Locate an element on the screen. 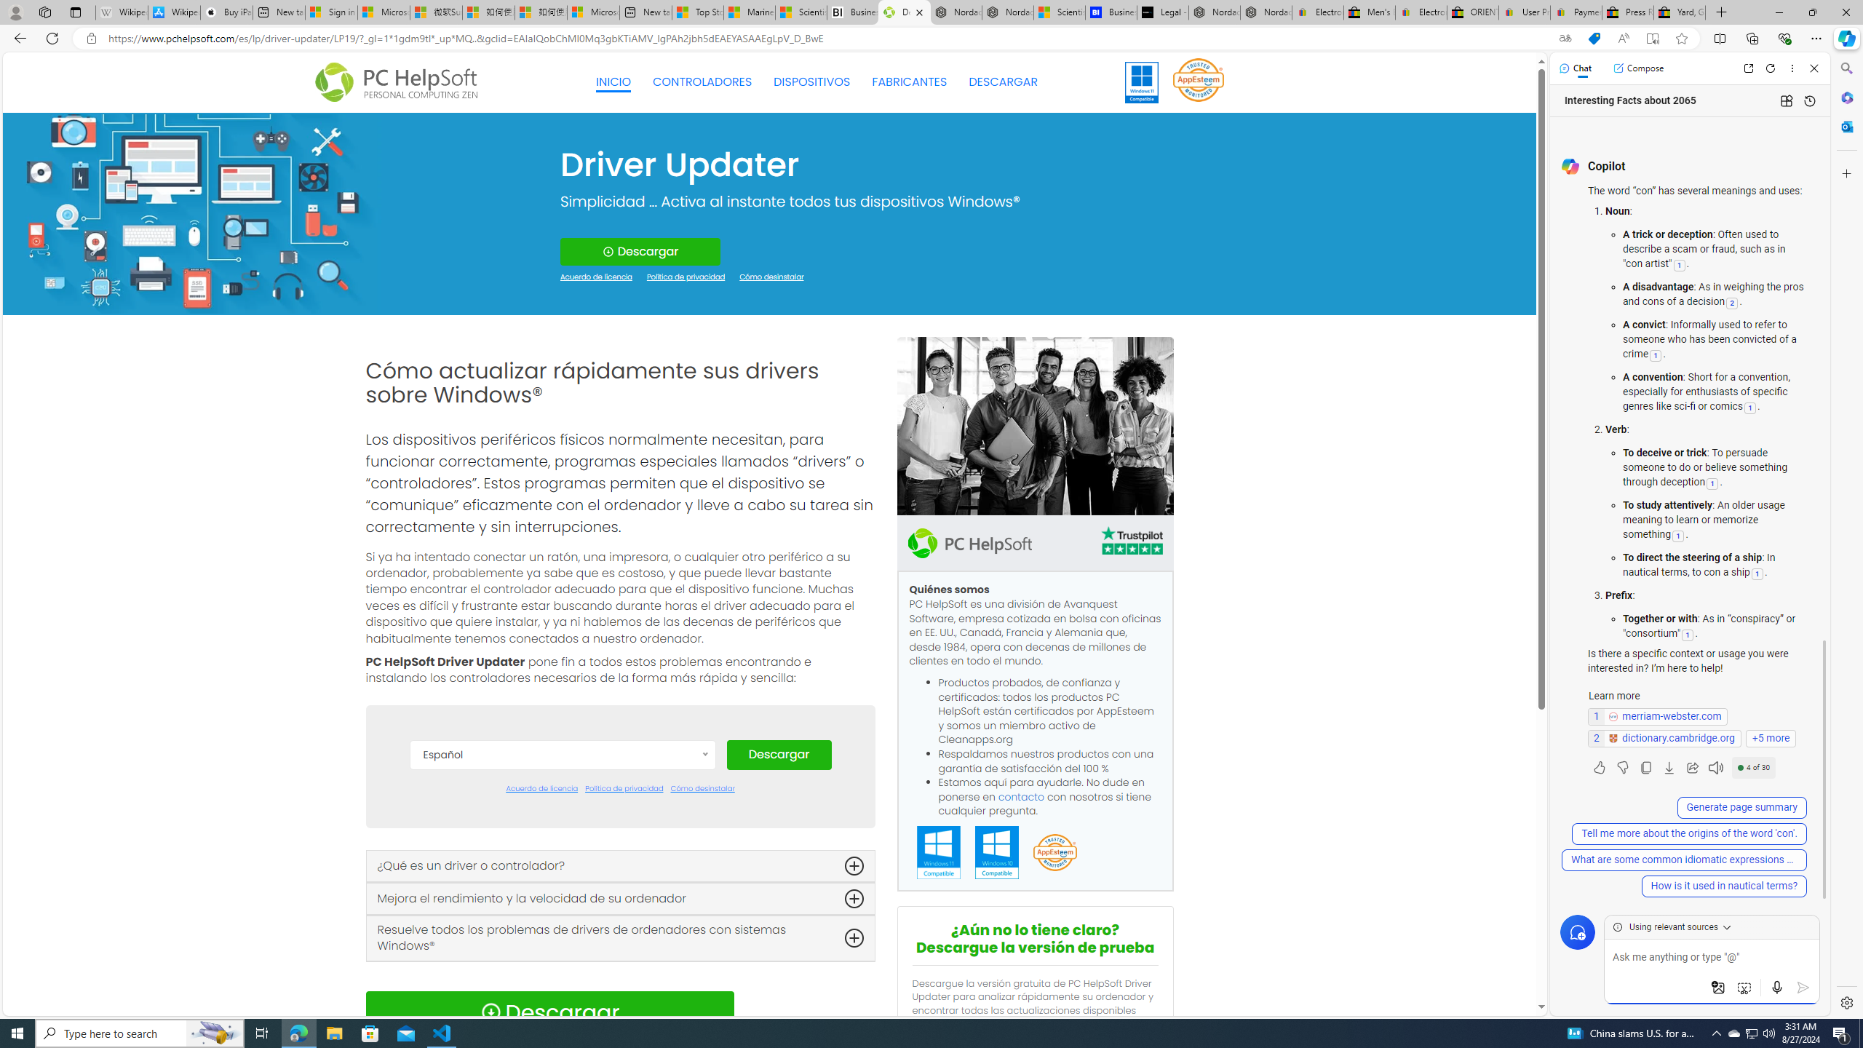 This screenshot has width=1863, height=1048. App Esteem is located at coordinates (1054, 853).